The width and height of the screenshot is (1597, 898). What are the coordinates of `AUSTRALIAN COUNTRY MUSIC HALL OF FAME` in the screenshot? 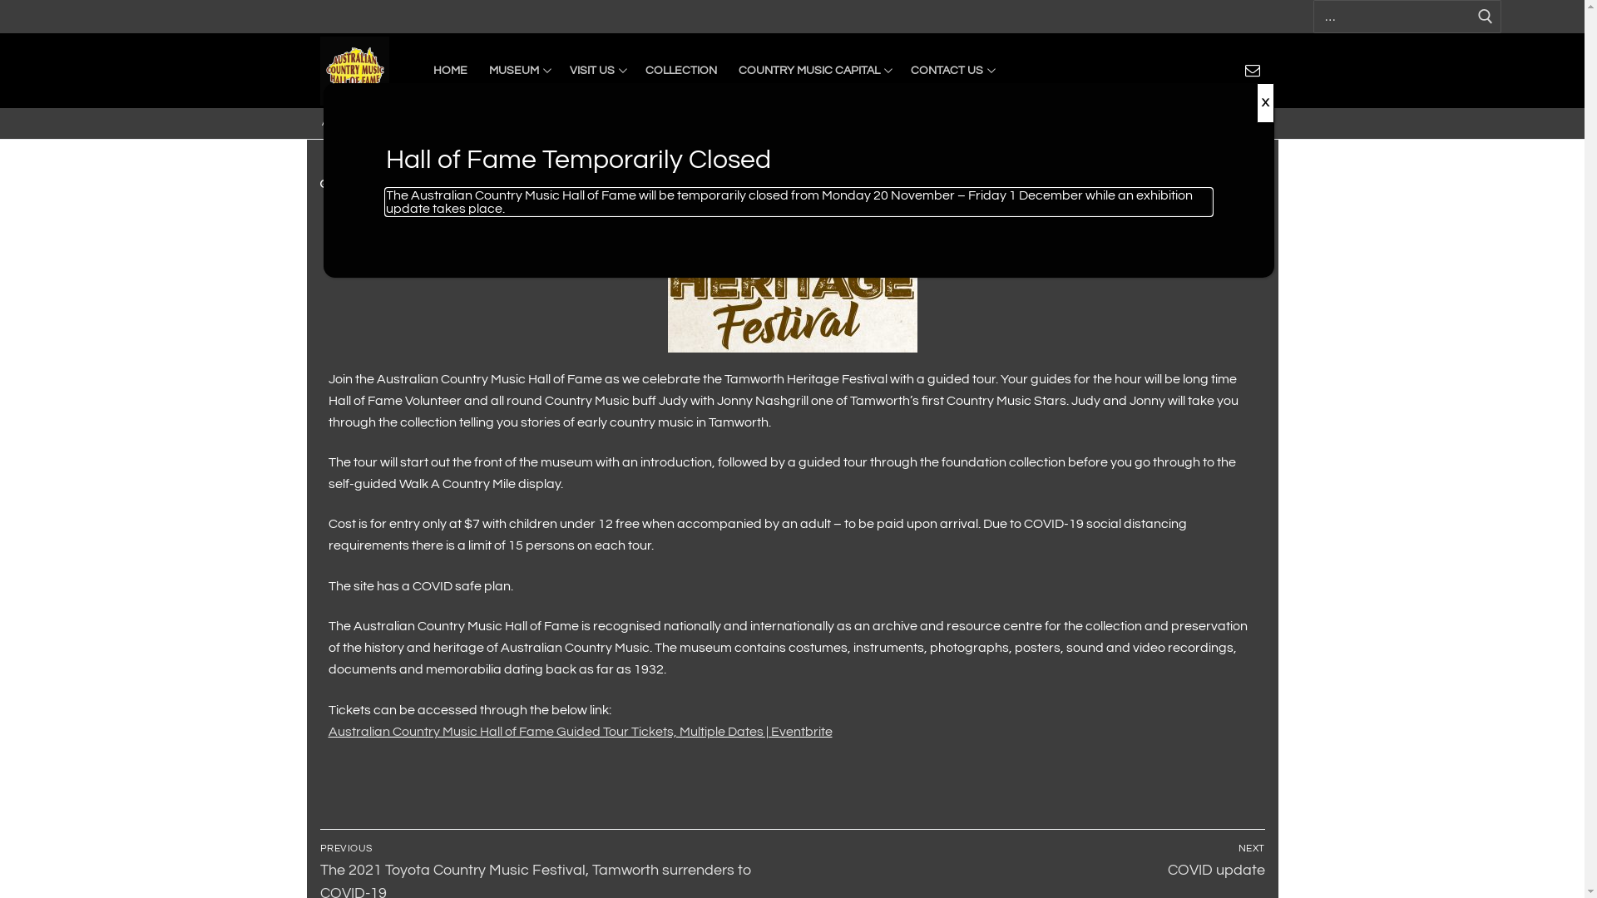 It's located at (438, 123).